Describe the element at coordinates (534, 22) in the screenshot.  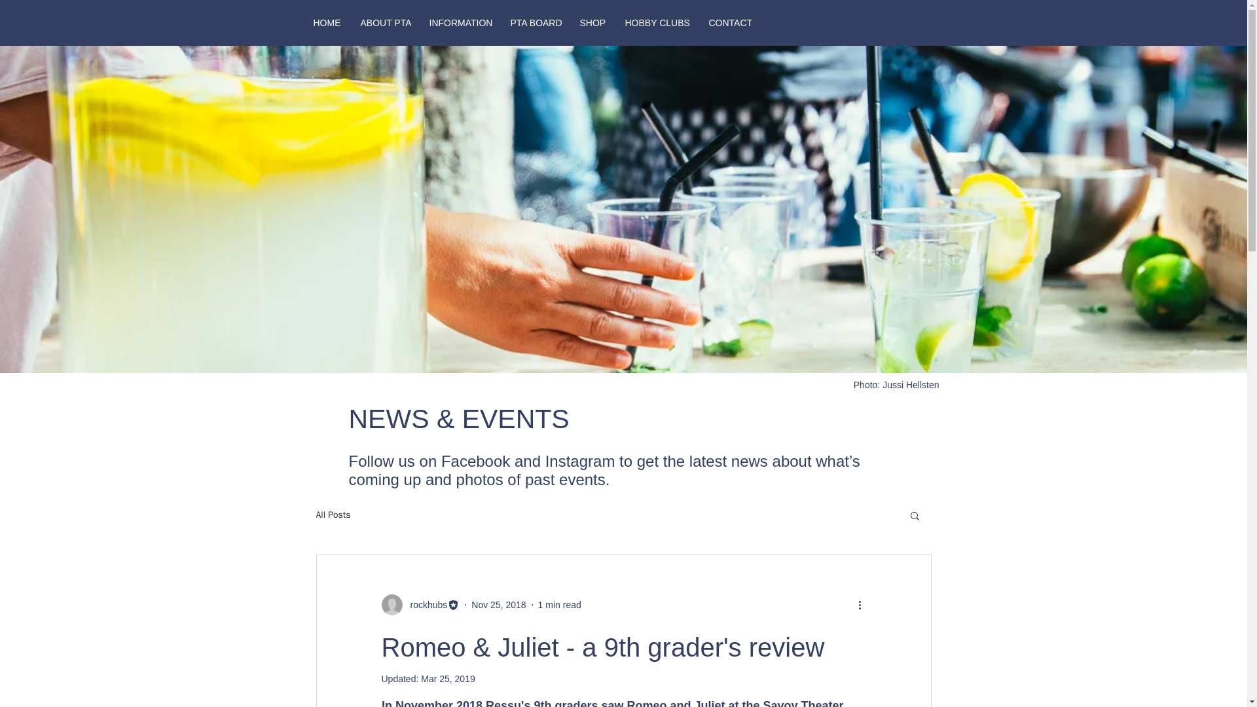
I see `PTA BOARD` at that location.